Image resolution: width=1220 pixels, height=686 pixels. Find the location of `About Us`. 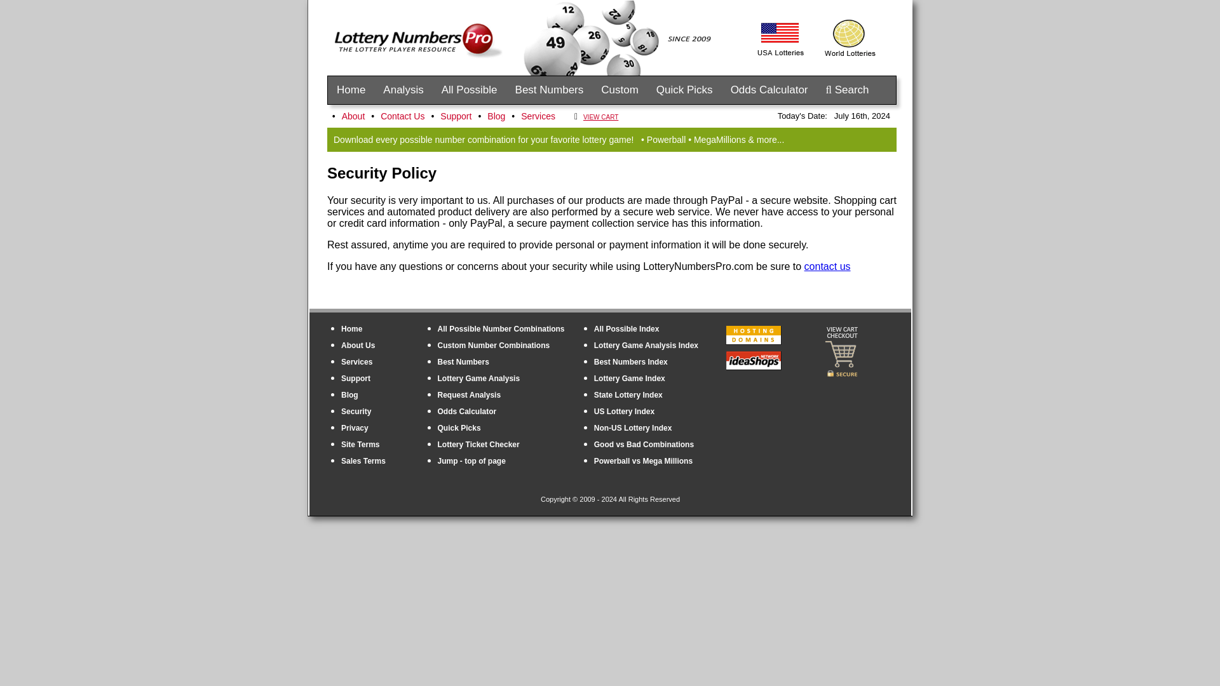

About Us is located at coordinates (358, 345).